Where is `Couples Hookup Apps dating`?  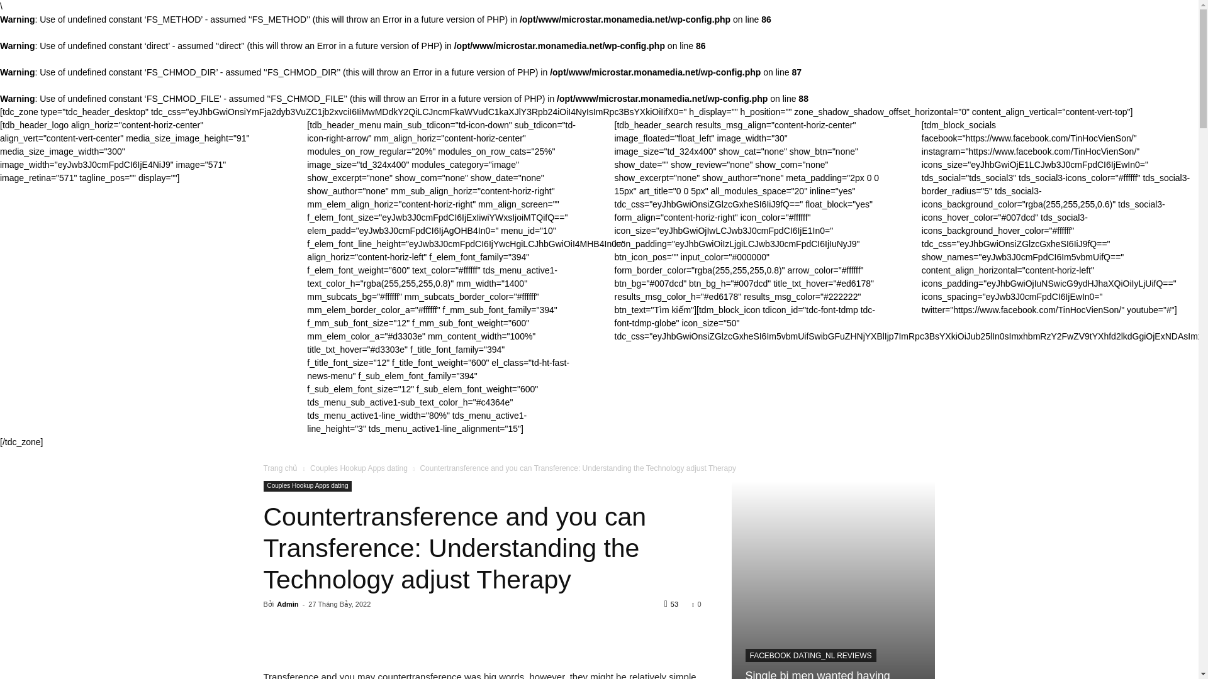 Couples Hookup Apps dating is located at coordinates (307, 485).